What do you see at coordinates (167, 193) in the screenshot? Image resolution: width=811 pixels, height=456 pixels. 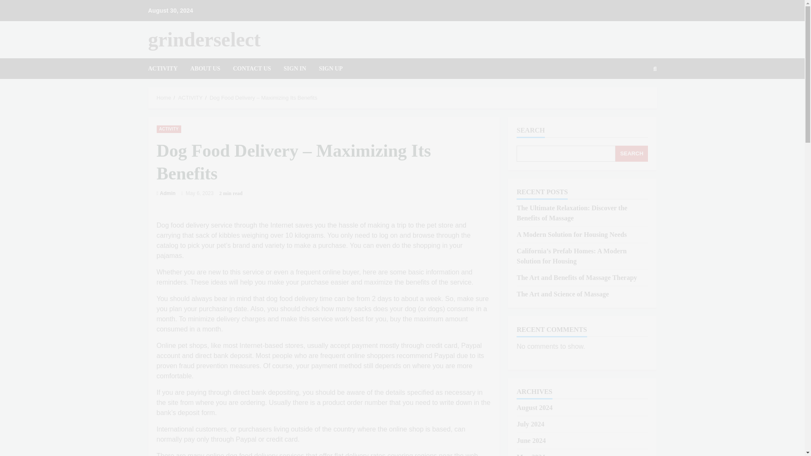 I see `Admin` at bounding box center [167, 193].